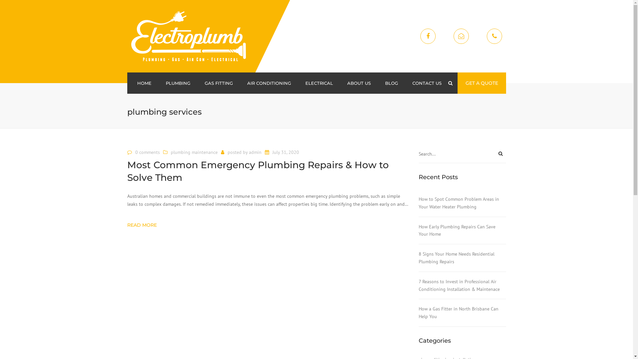 The width and height of the screenshot is (638, 359). Describe the element at coordinates (268, 174) in the screenshot. I see `Most Common Emergency Plumbing Repairs & How to Solve Them` at that location.